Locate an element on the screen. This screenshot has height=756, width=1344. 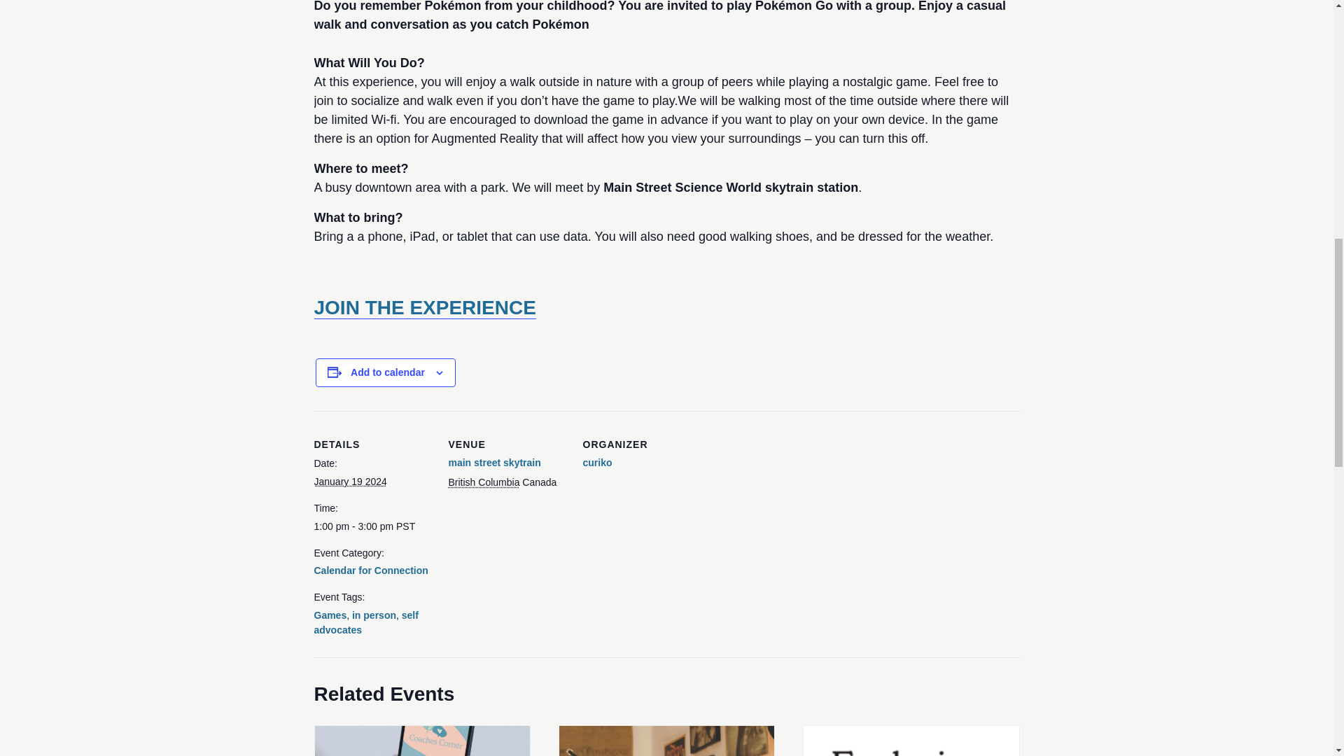
curiko is located at coordinates (596, 462).